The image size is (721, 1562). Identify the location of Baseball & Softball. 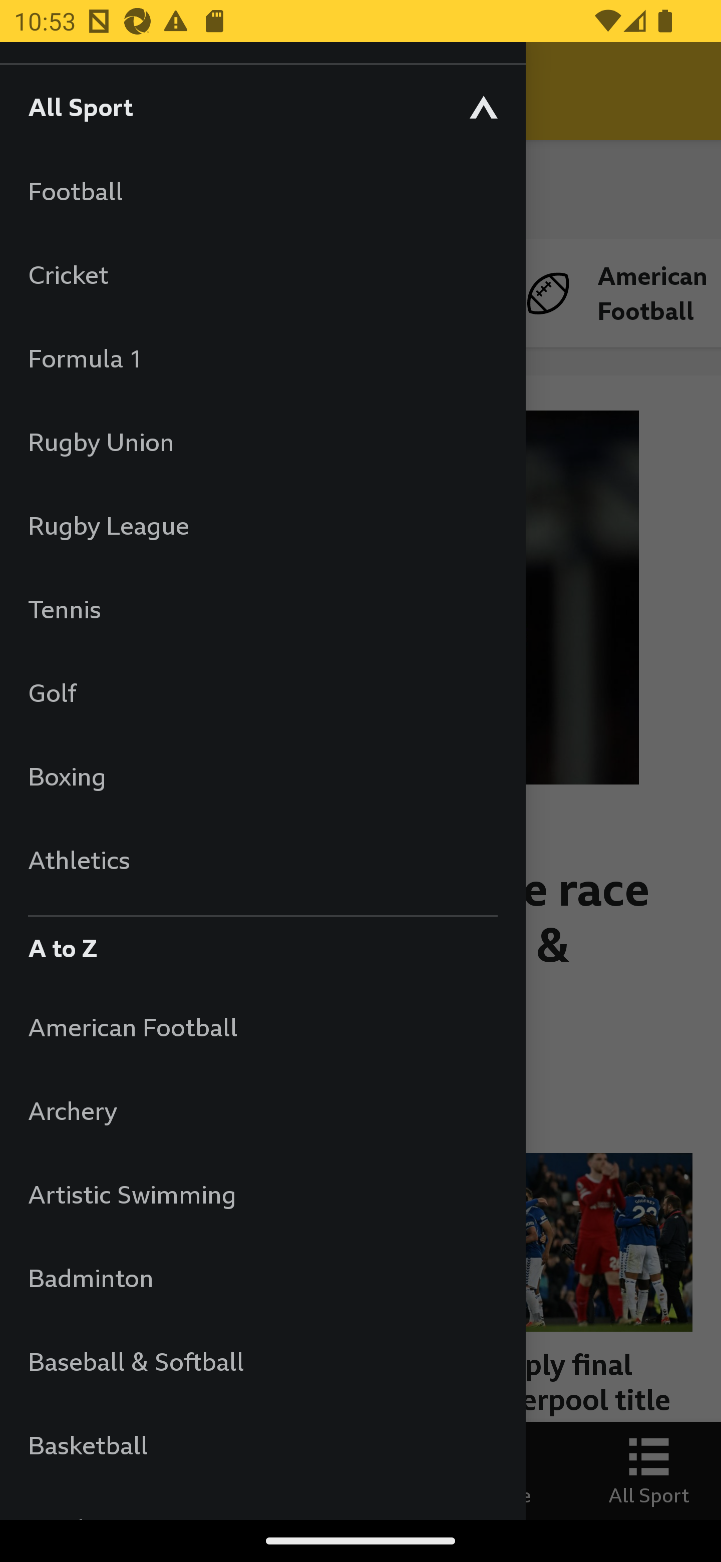
(262, 1361).